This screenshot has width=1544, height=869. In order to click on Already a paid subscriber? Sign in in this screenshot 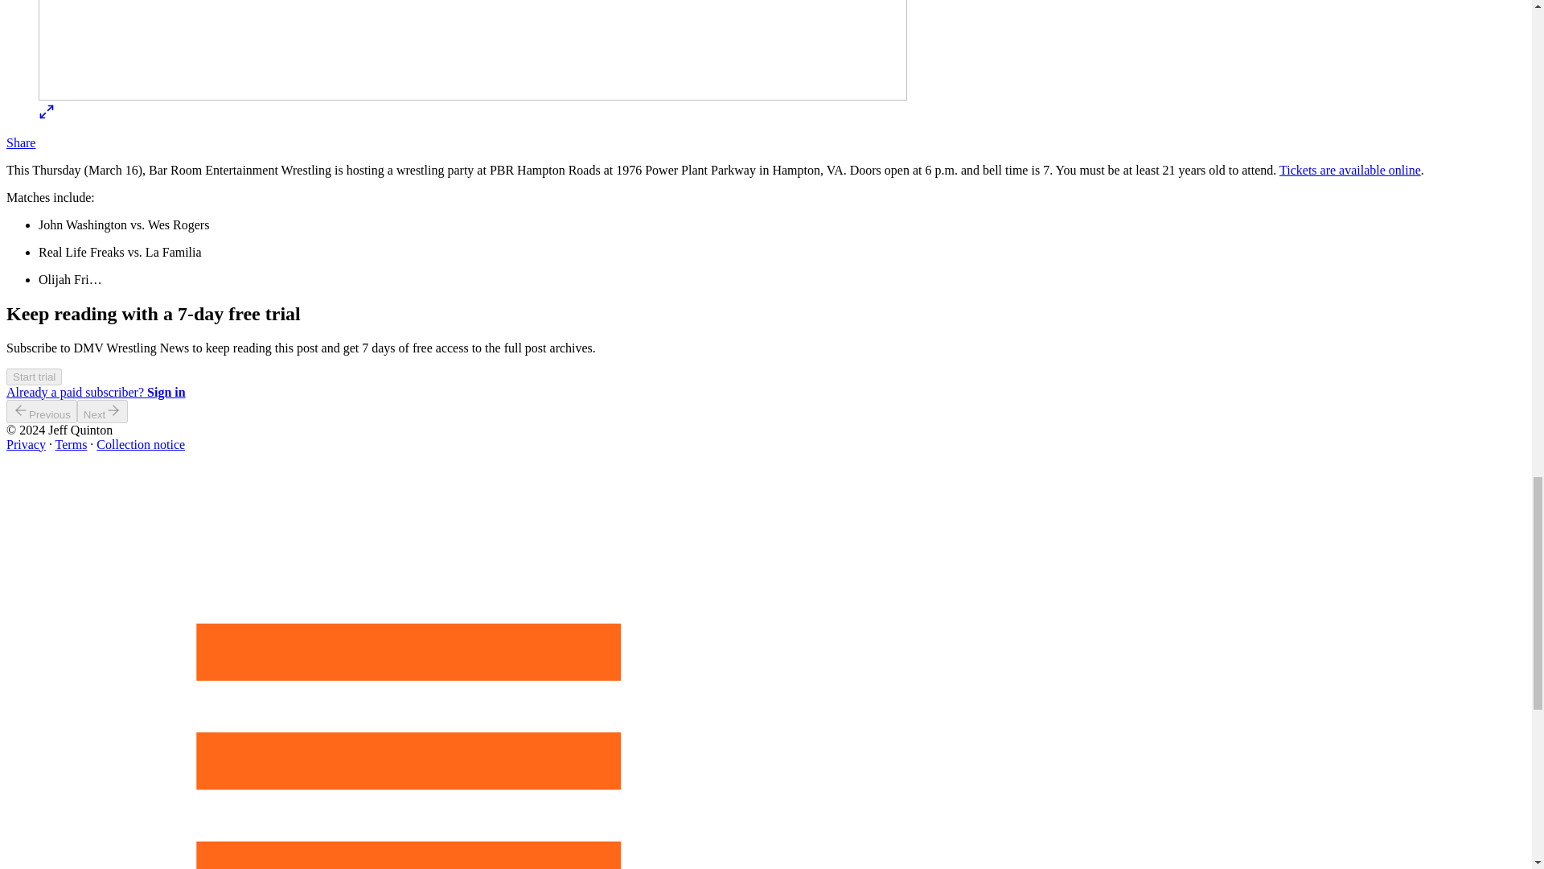, I will do `click(95, 392)`.